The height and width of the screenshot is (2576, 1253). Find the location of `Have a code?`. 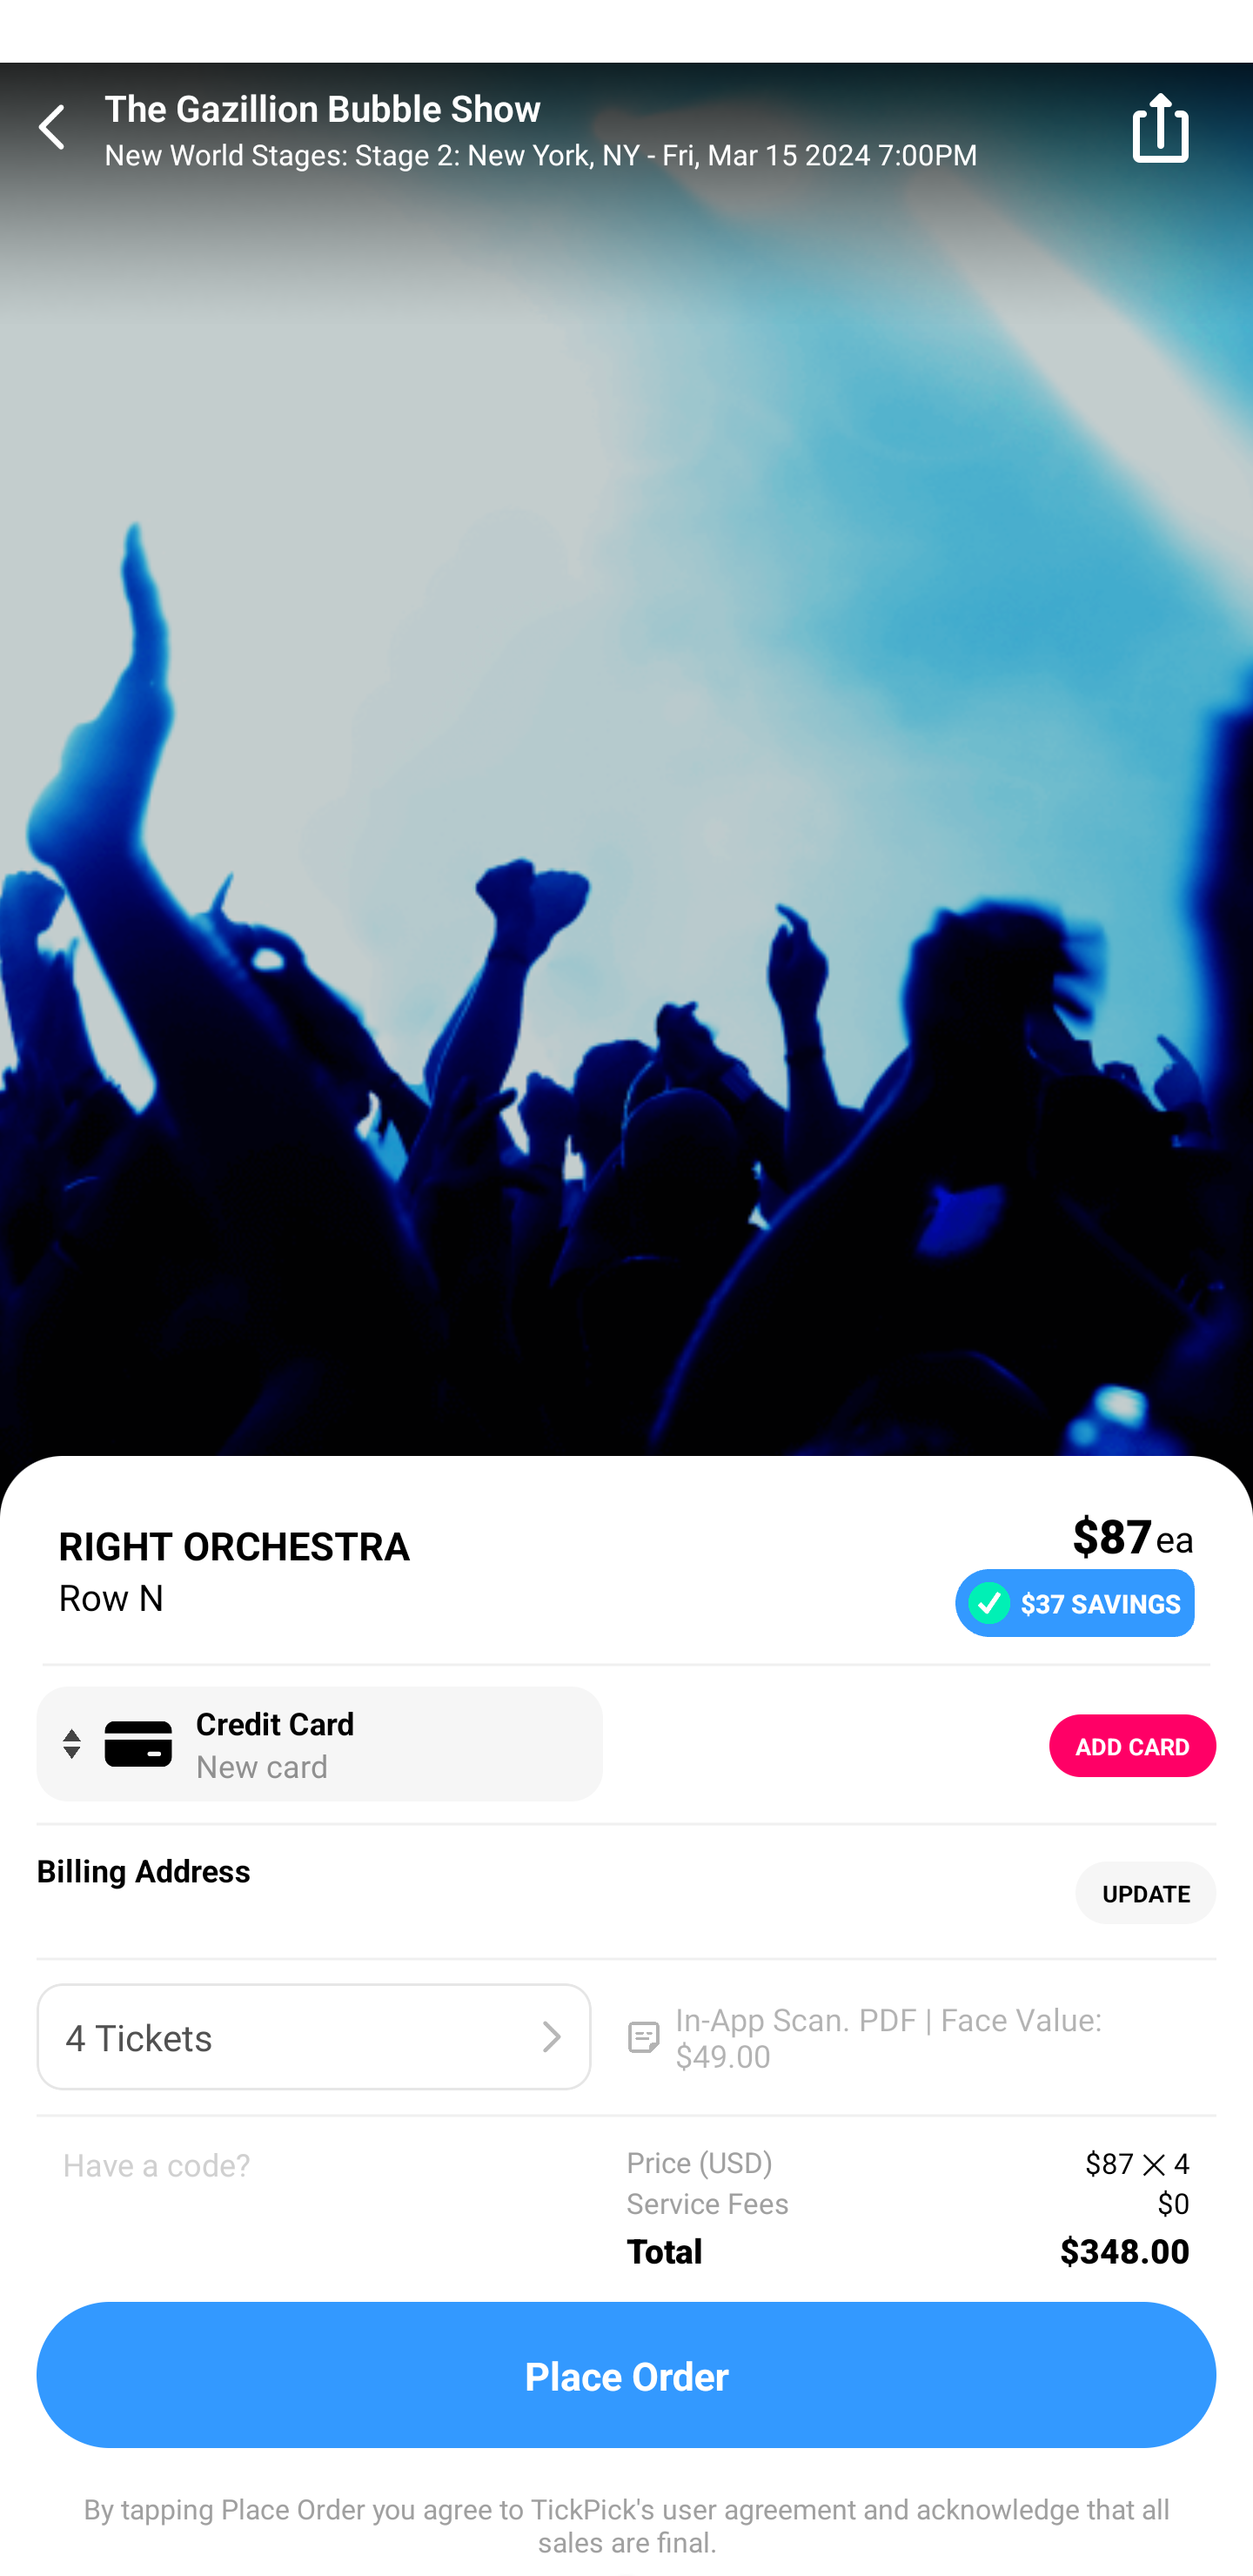

Have a code? is located at coordinates (345, 2209).